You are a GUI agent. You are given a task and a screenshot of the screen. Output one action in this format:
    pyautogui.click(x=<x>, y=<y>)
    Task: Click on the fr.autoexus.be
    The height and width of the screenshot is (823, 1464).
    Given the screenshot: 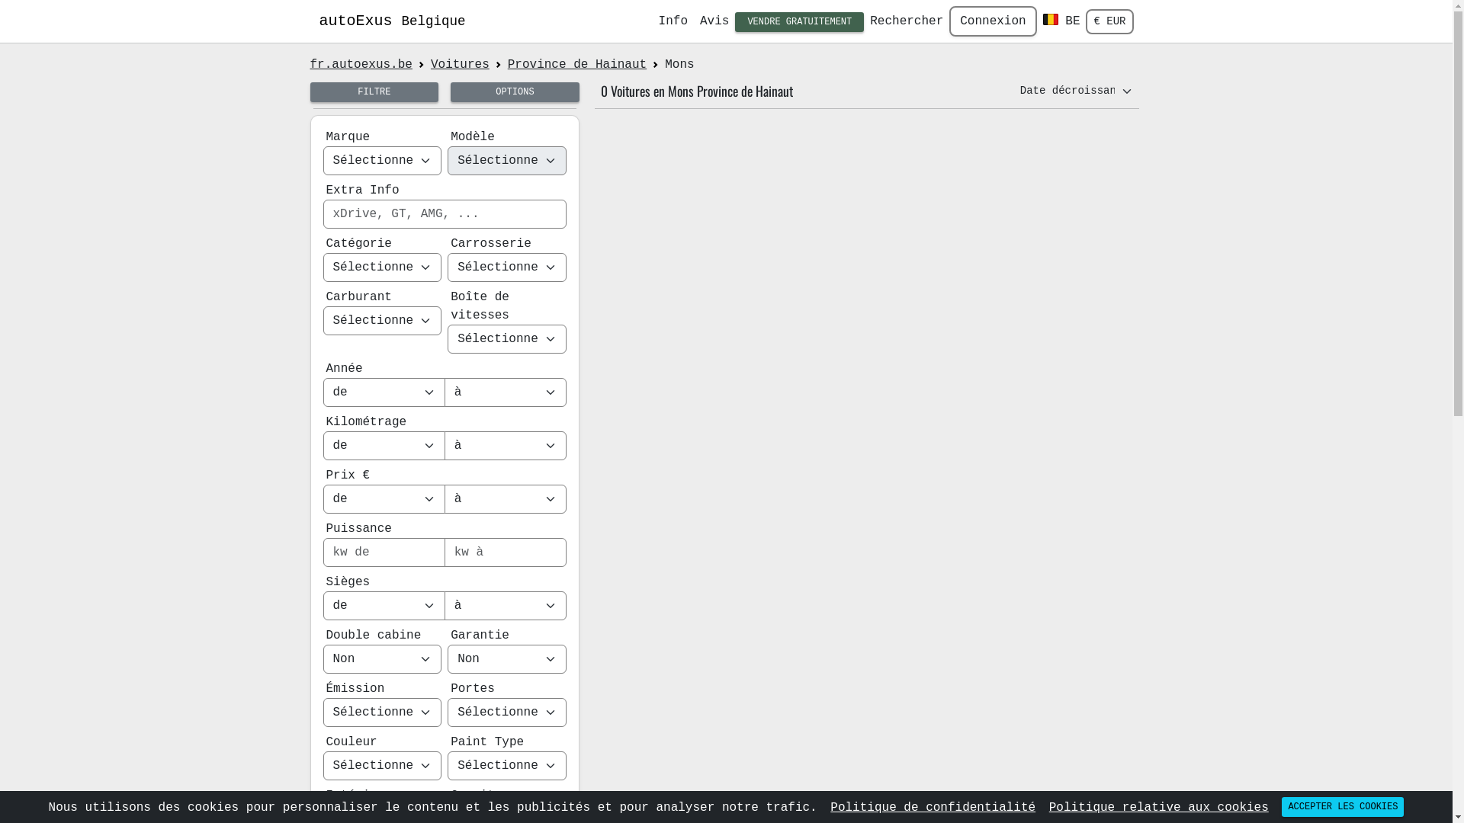 What is the action you would take?
    pyautogui.click(x=361, y=65)
    